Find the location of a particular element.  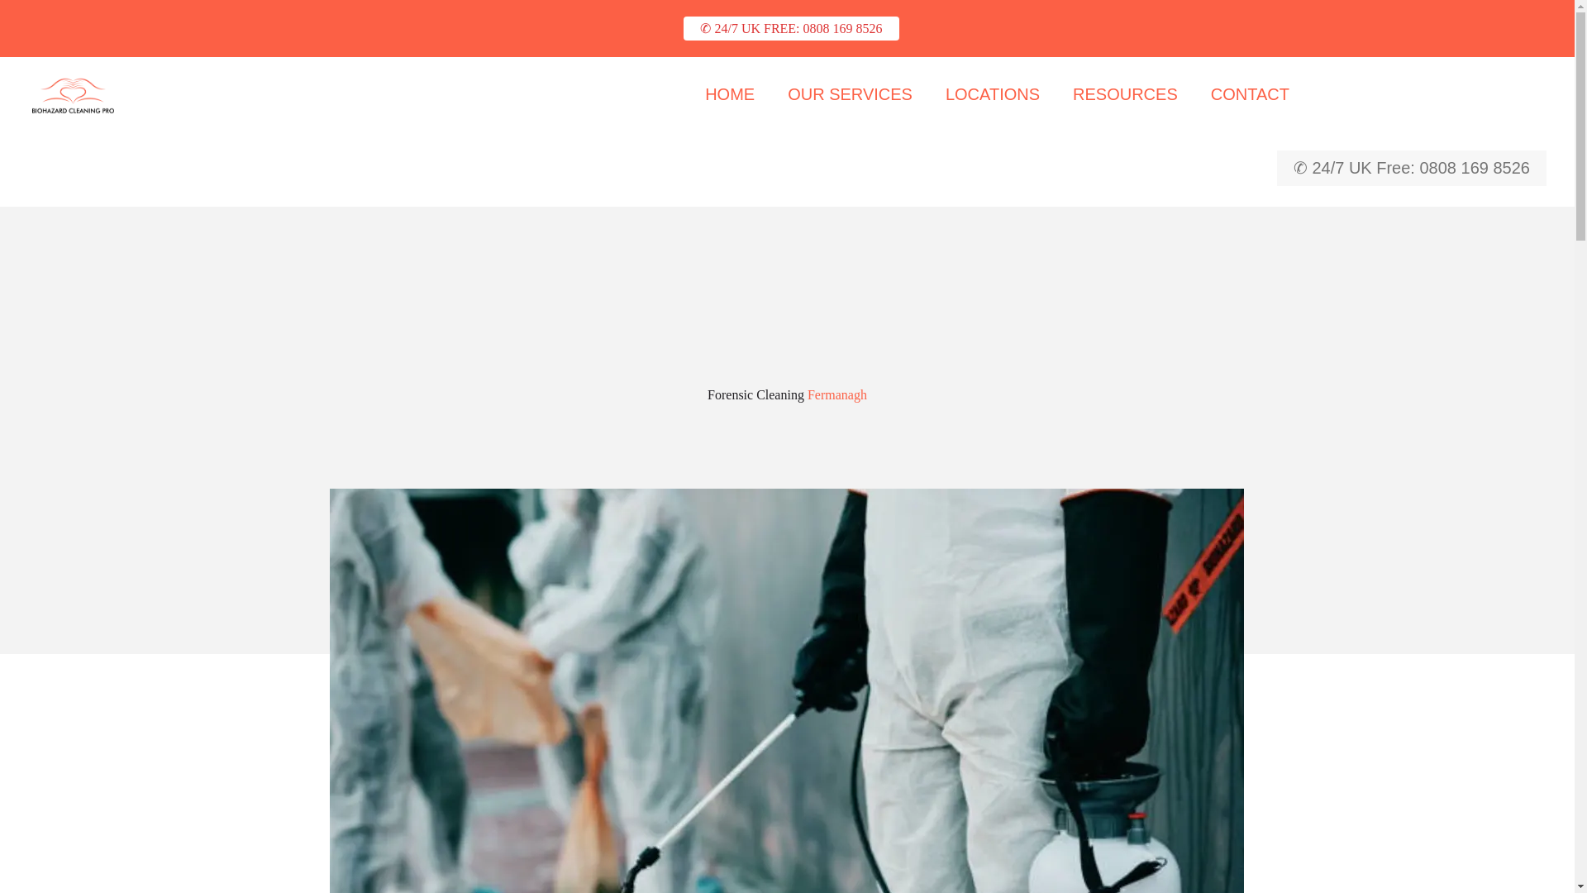

Biohazard Cleaning PRO is located at coordinates (73, 94).